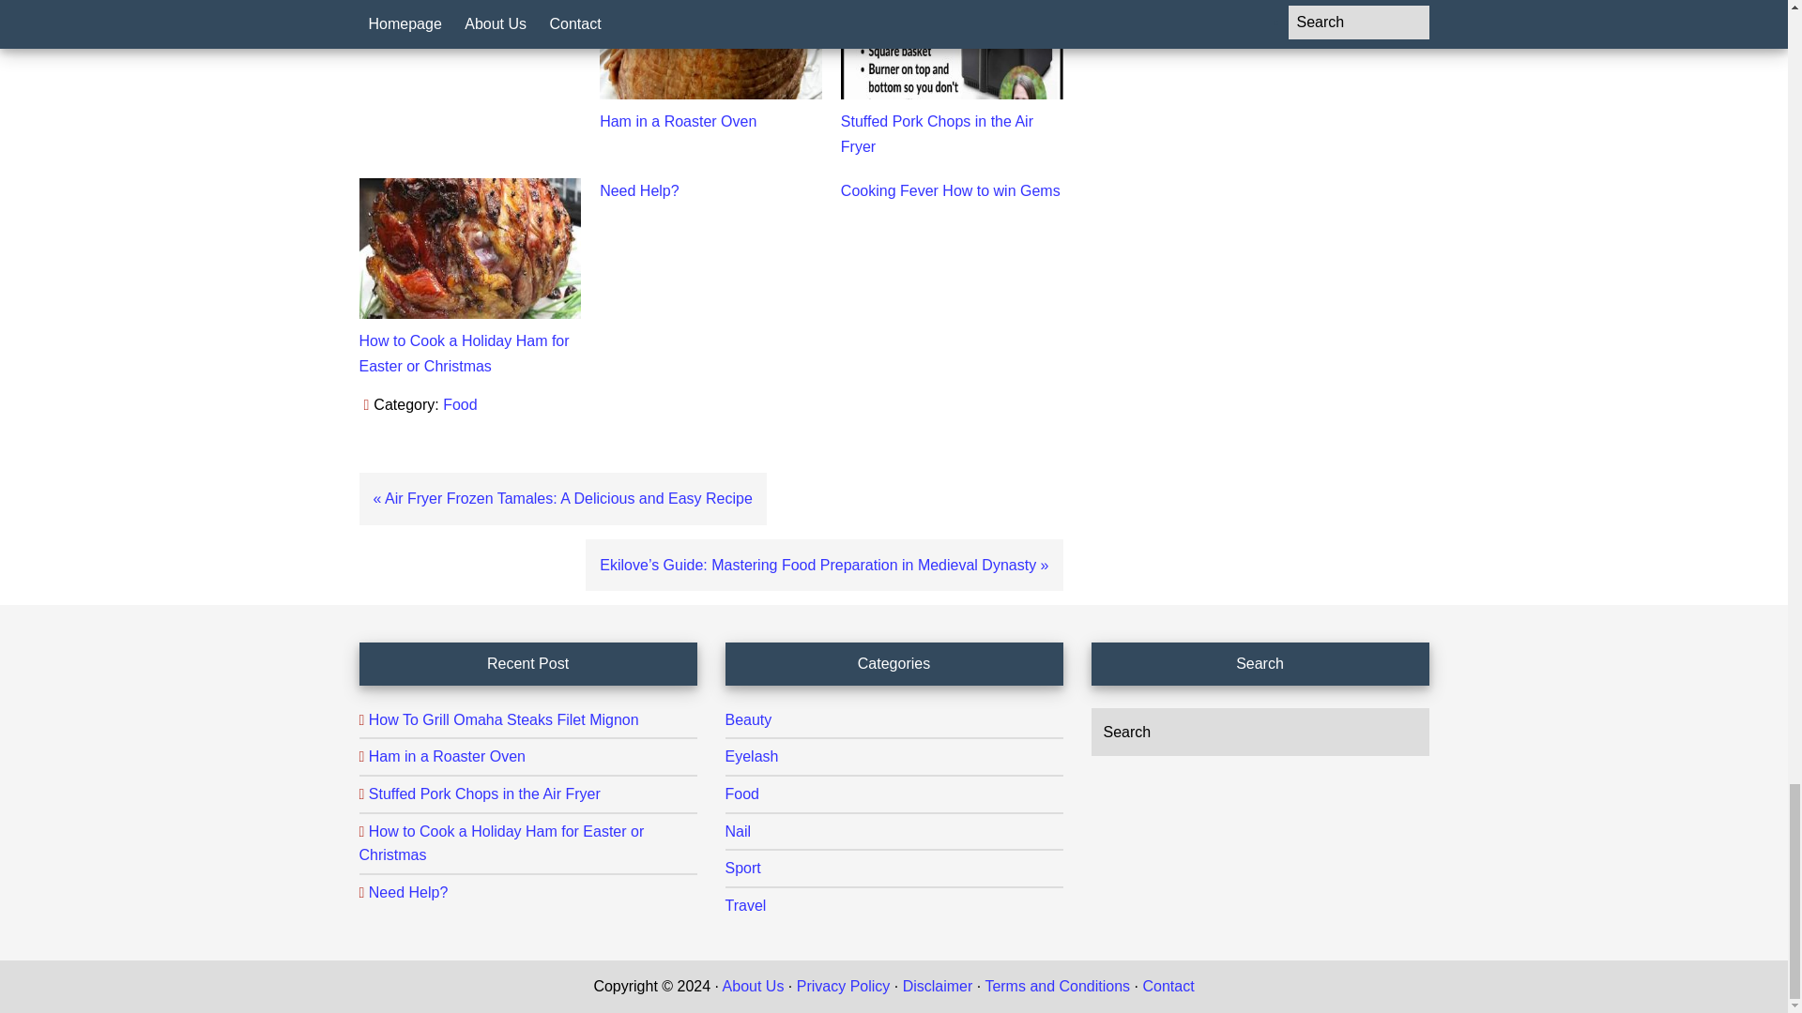  What do you see at coordinates (466, 2) in the screenshot?
I see `How To Grill Omaha Steaks Filet Mignon` at bounding box center [466, 2].